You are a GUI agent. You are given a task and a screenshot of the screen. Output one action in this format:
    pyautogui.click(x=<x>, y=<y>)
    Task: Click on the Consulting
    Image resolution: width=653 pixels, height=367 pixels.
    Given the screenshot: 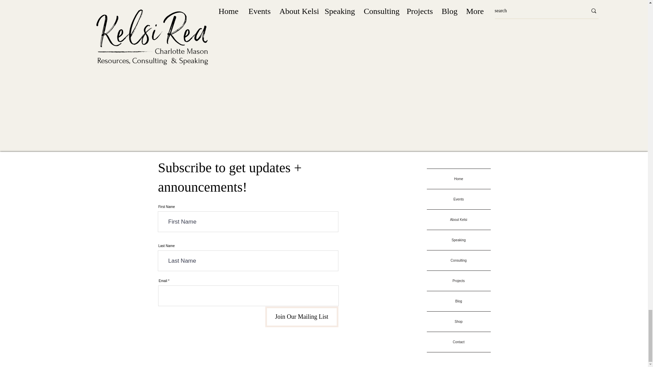 What is the action you would take?
    pyautogui.click(x=458, y=260)
    